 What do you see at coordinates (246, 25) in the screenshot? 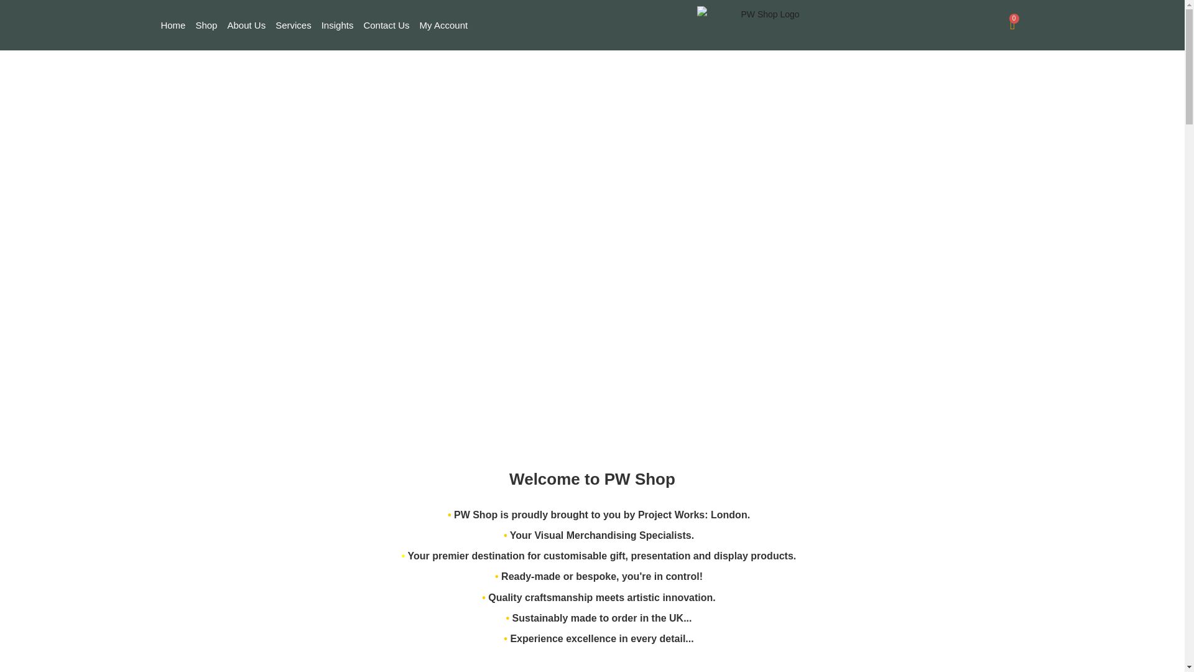
I see `About Us` at bounding box center [246, 25].